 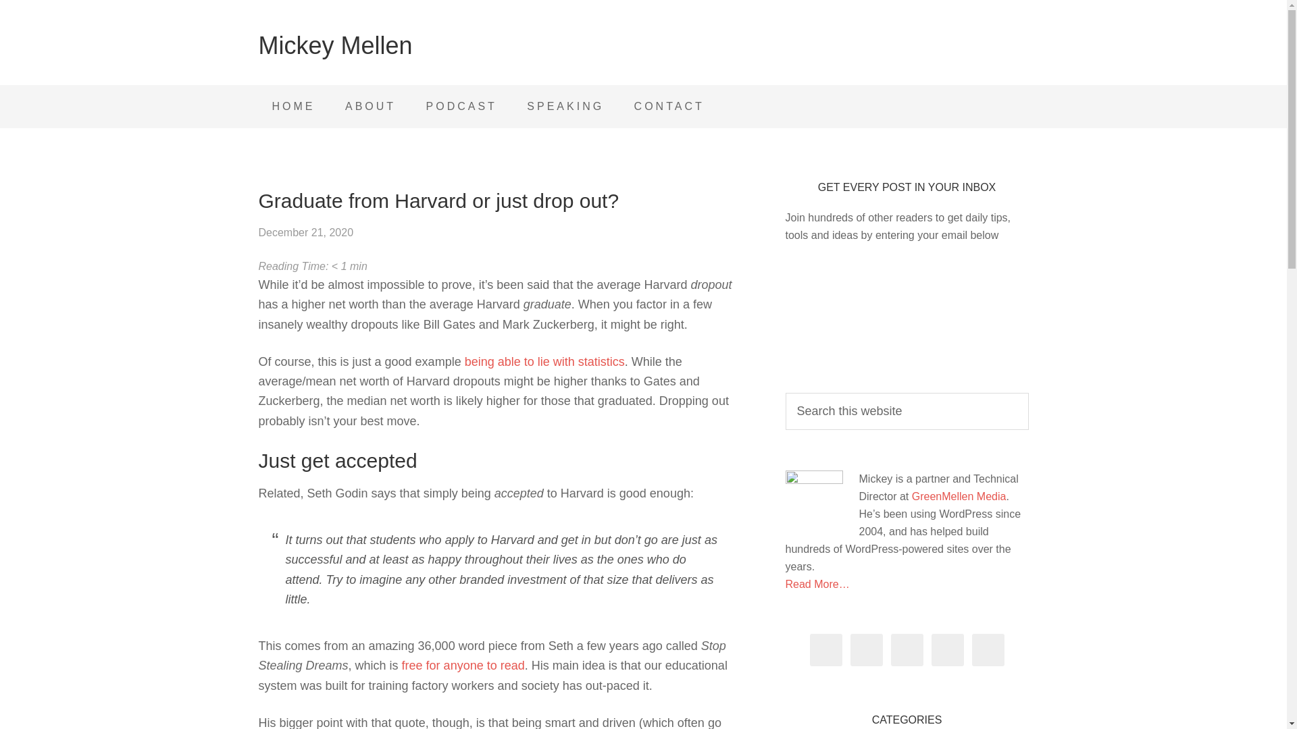 I want to click on ABOUT, so click(x=370, y=107).